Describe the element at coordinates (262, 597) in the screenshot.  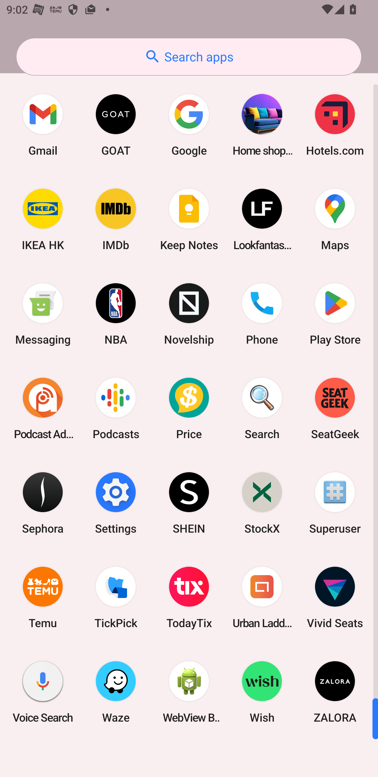
I see `Urban Ladder` at that location.